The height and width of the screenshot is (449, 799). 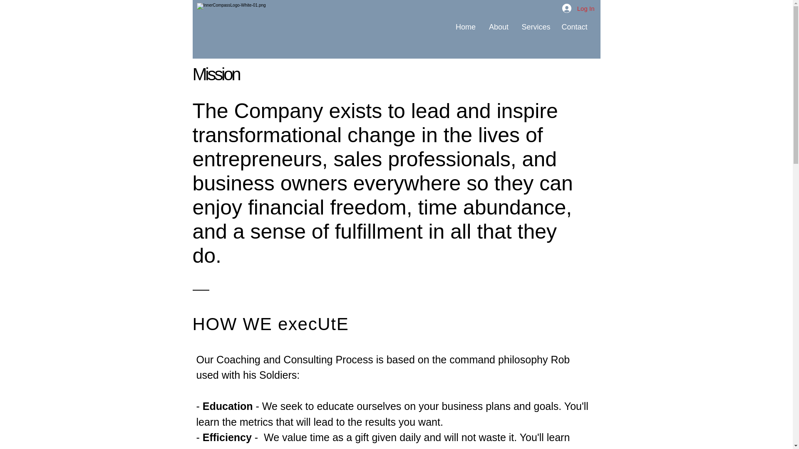 I want to click on Log In, so click(x=578, y=8).